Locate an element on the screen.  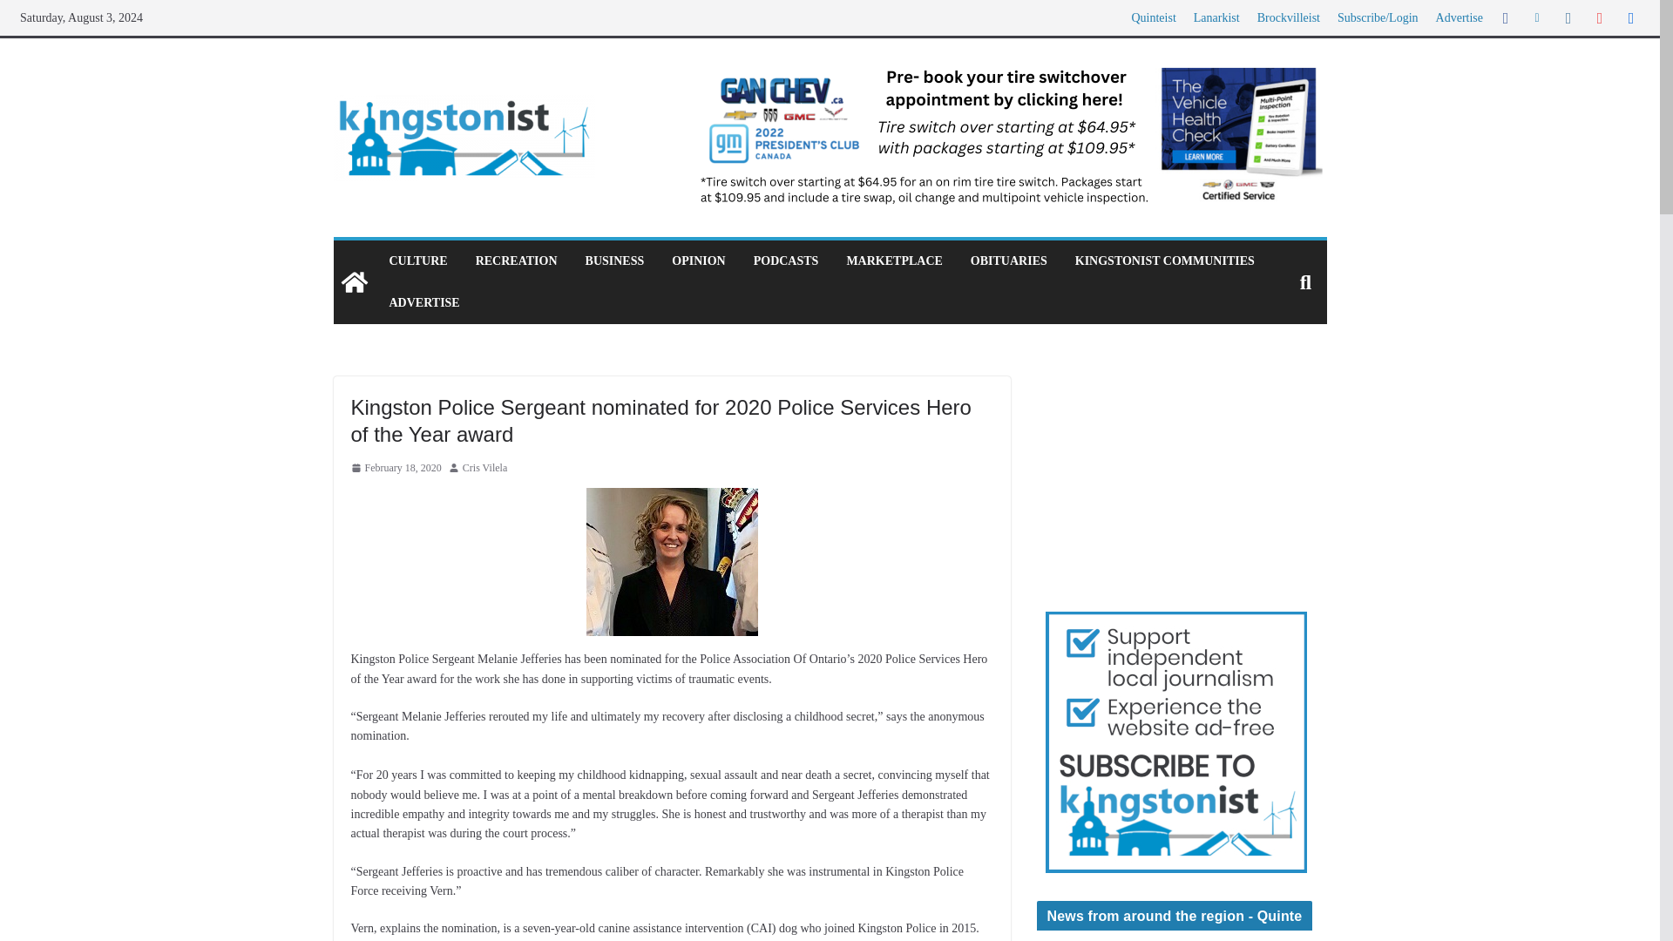
RECREATION is located at coordinates (516, 261).